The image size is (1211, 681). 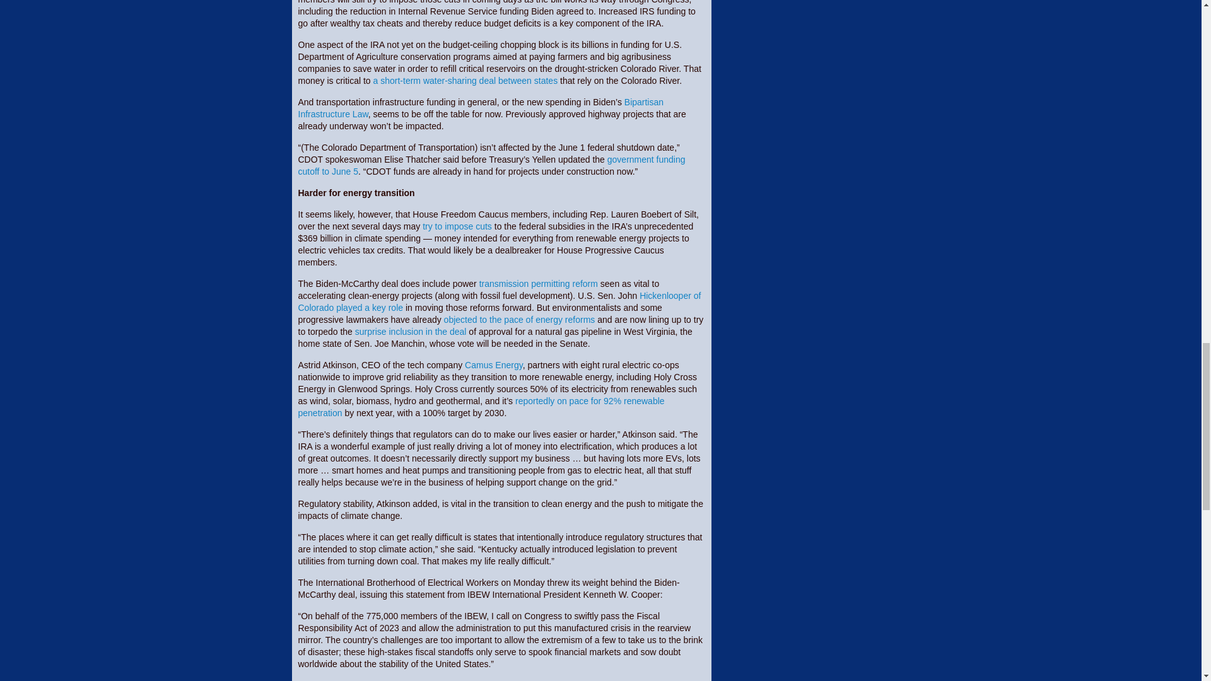 I want to click on transmission permitting reform, so click(x=539, y=283).